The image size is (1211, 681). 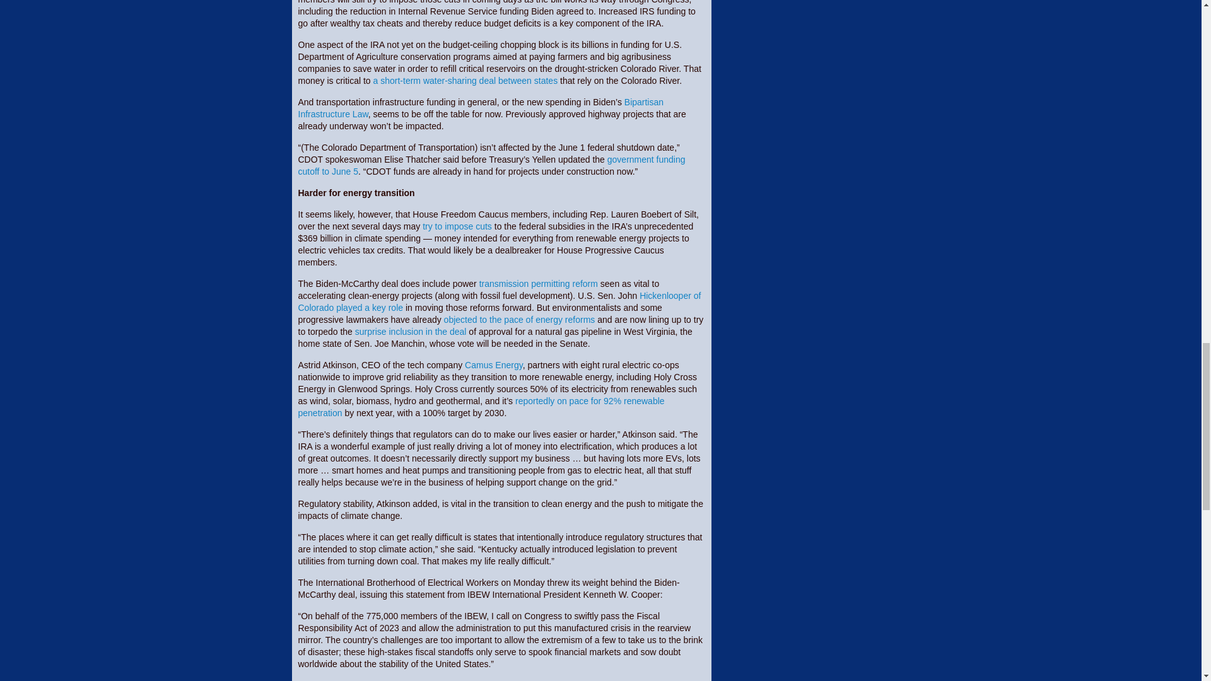 I want to click on transmission permitting reform, so click(x=539, y=283).